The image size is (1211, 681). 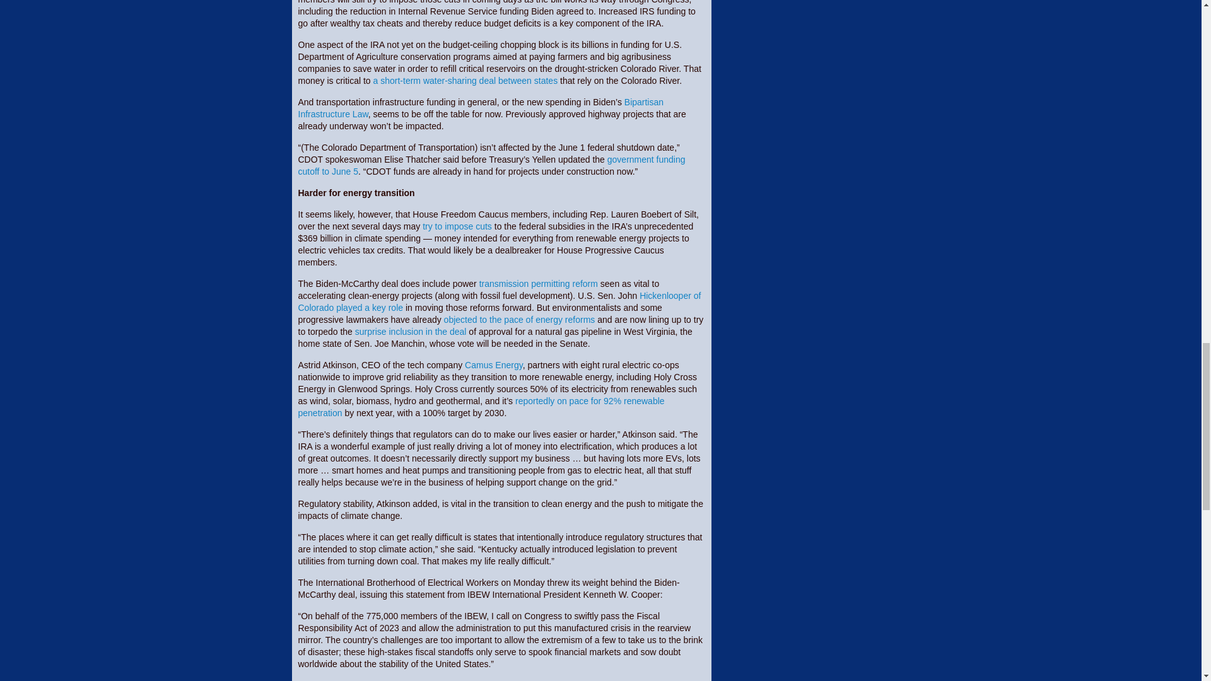 I want to click on transmission permitting reform, so click(x=539, y=283).